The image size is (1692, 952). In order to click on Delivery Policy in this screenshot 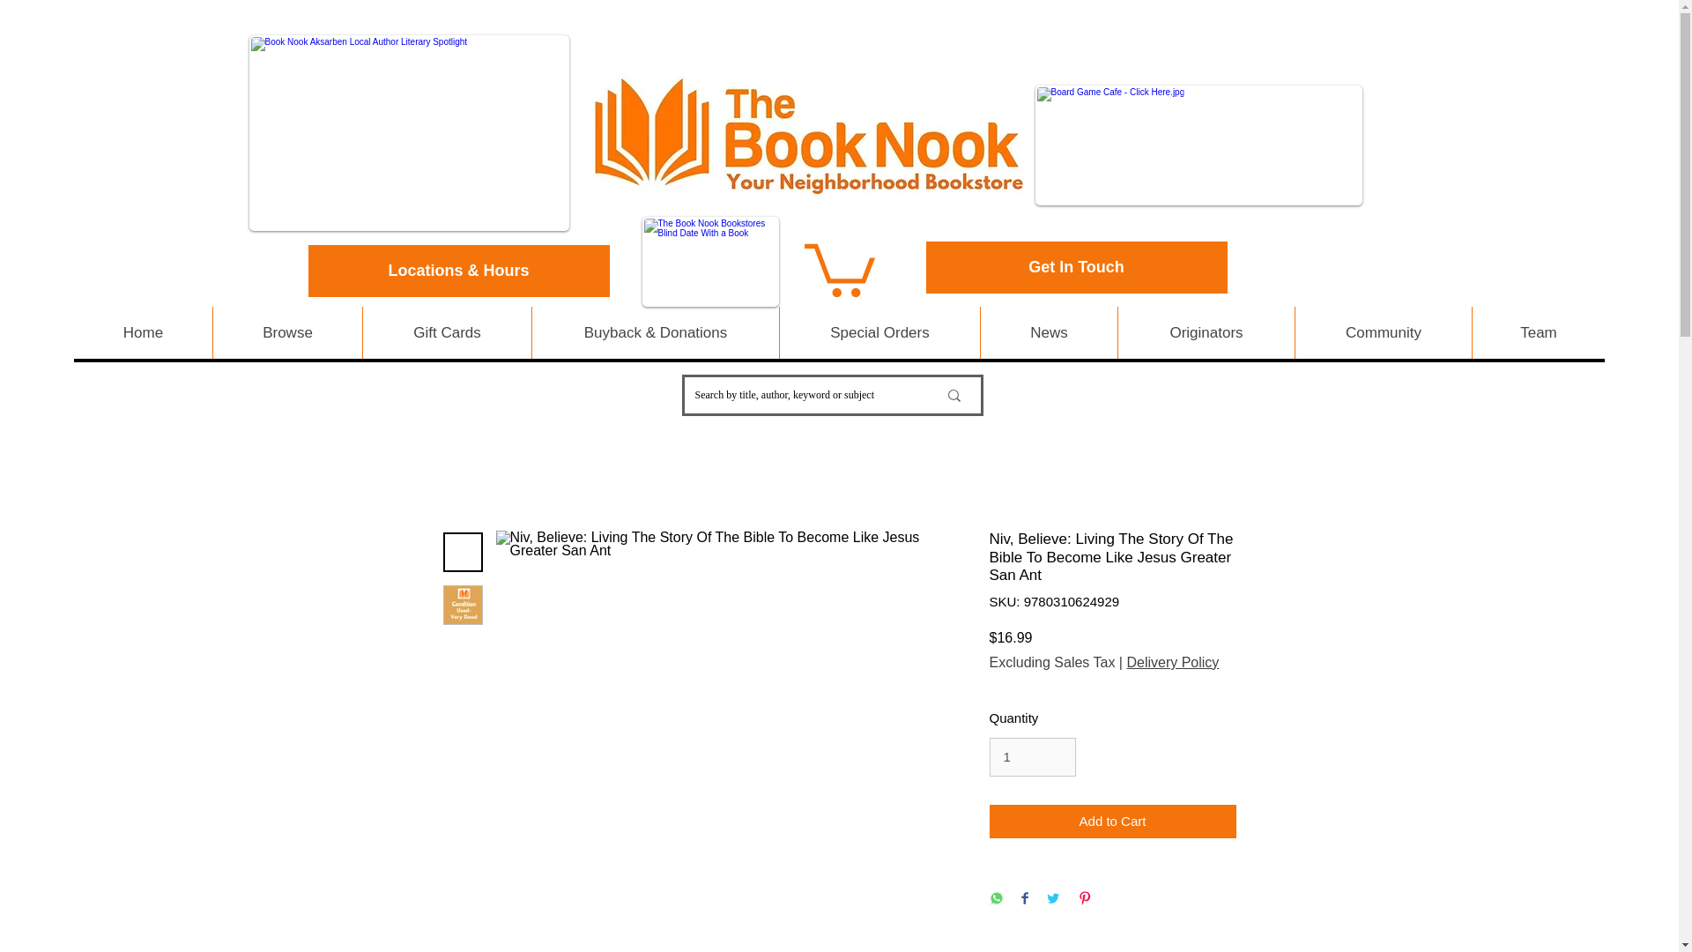, I will do `click(1172, 663)`.